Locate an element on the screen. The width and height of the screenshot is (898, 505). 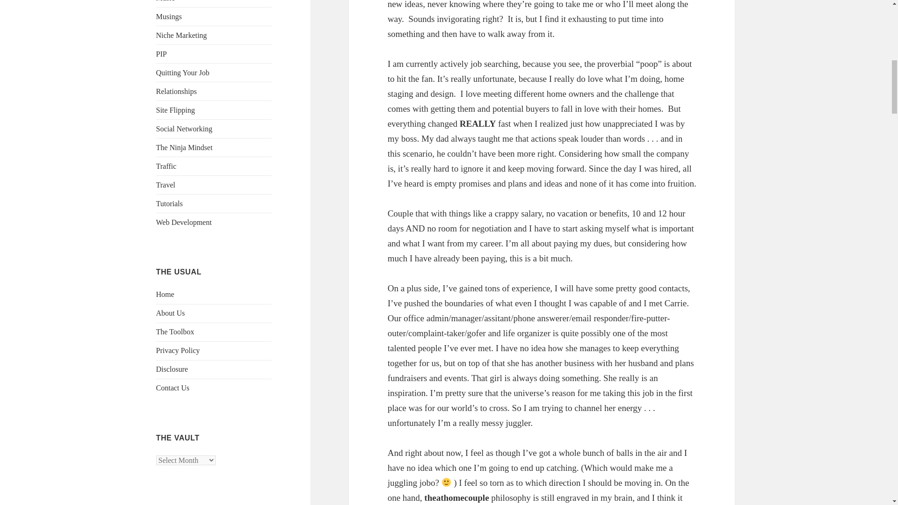
Site Flipping is located at coordinates (175, 110).